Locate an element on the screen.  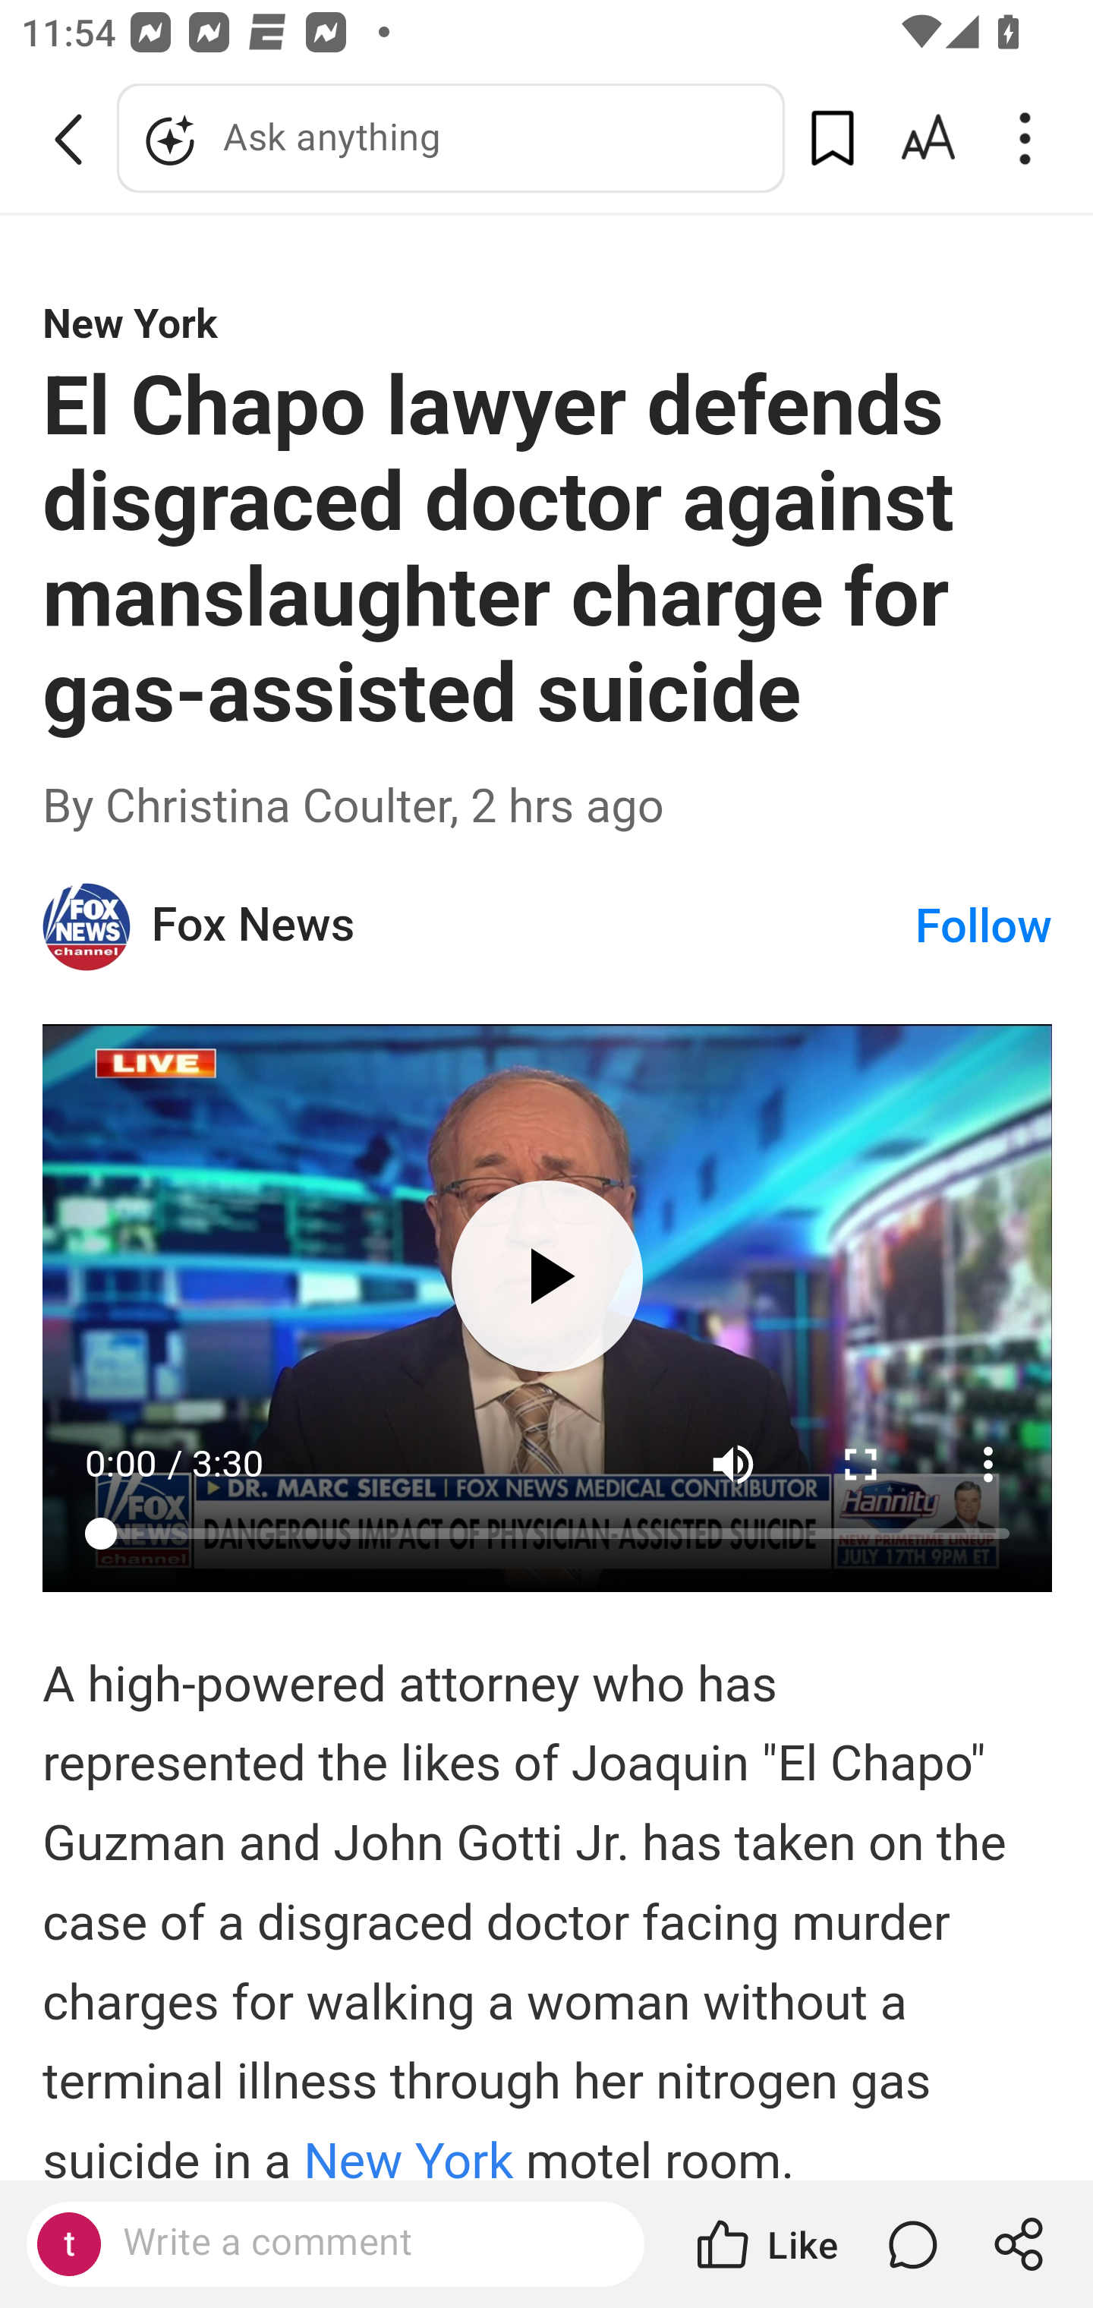
Fox News is located at coordinates (531, 925).